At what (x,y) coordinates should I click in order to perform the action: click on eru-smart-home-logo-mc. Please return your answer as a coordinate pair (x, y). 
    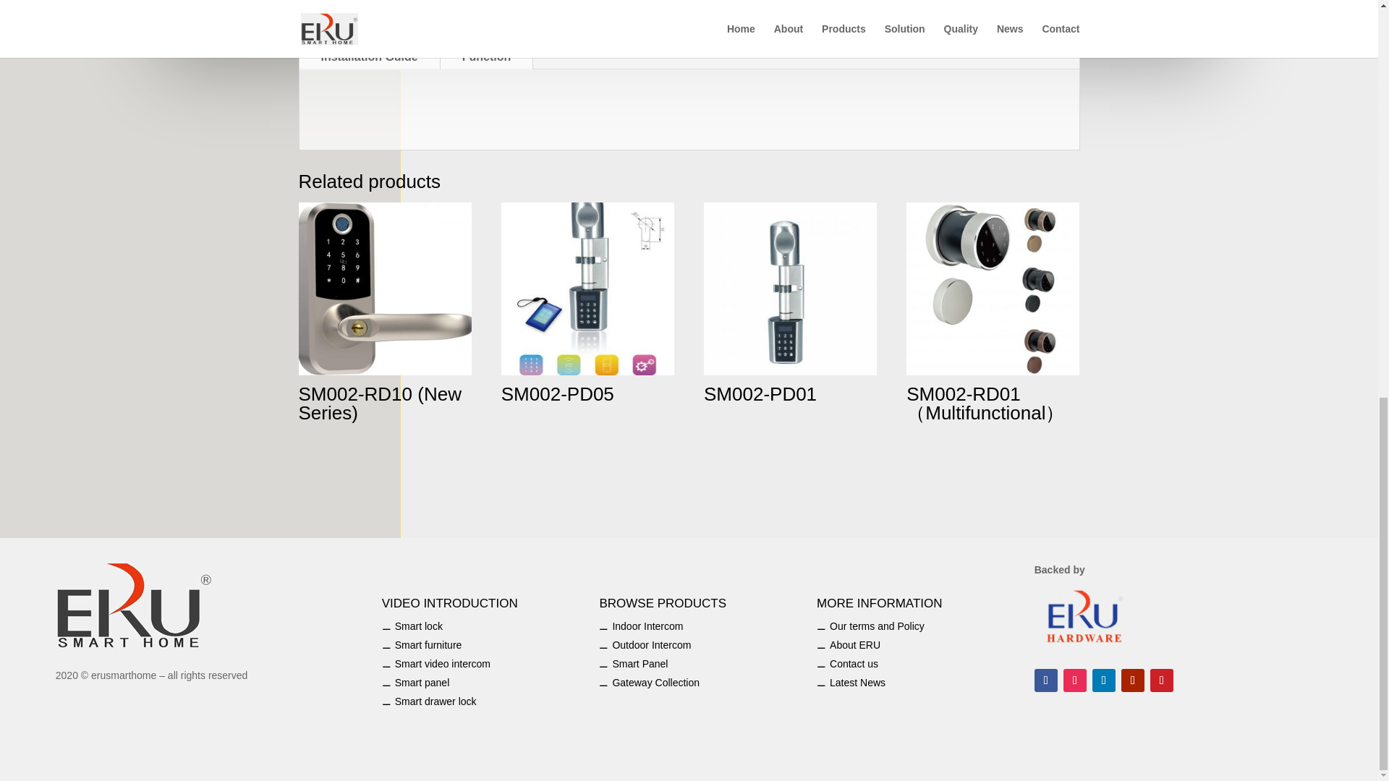
    Looking at the image, I should click on (135, 605).